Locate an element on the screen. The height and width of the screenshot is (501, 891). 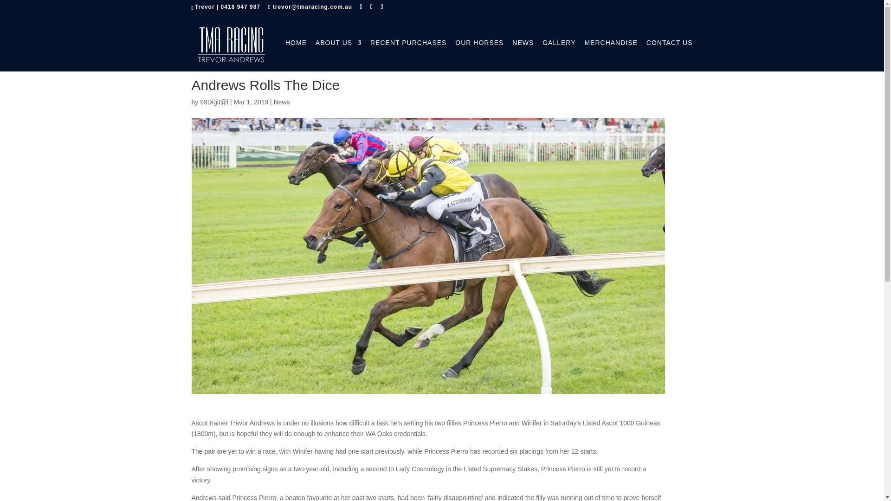
GALLERY is located at coordinates (559, 52).